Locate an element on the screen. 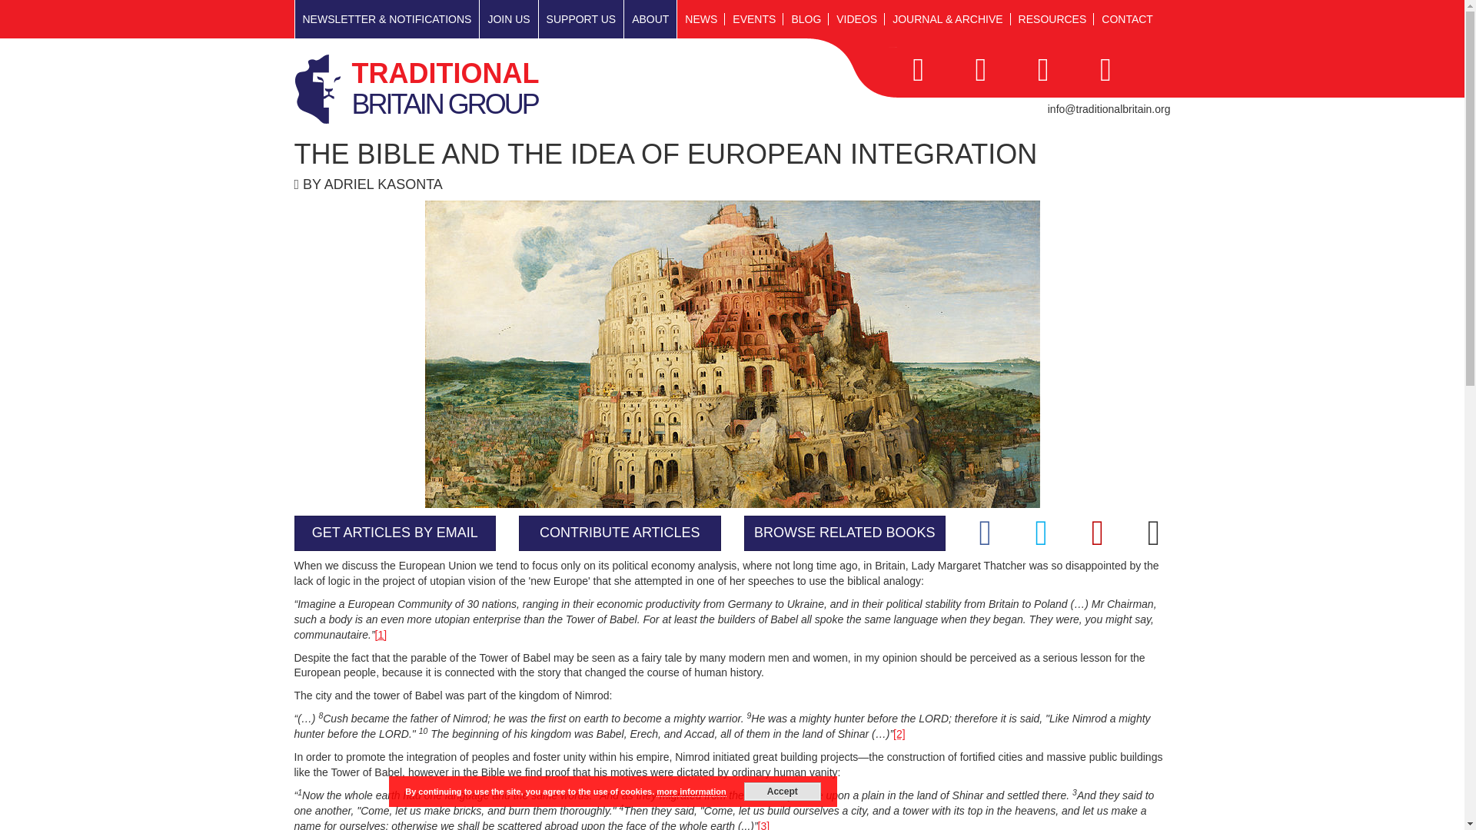 Image resolution: width=1476 pixels, height=830 pixels. VIDEOS is located at coordinates (509, 18).